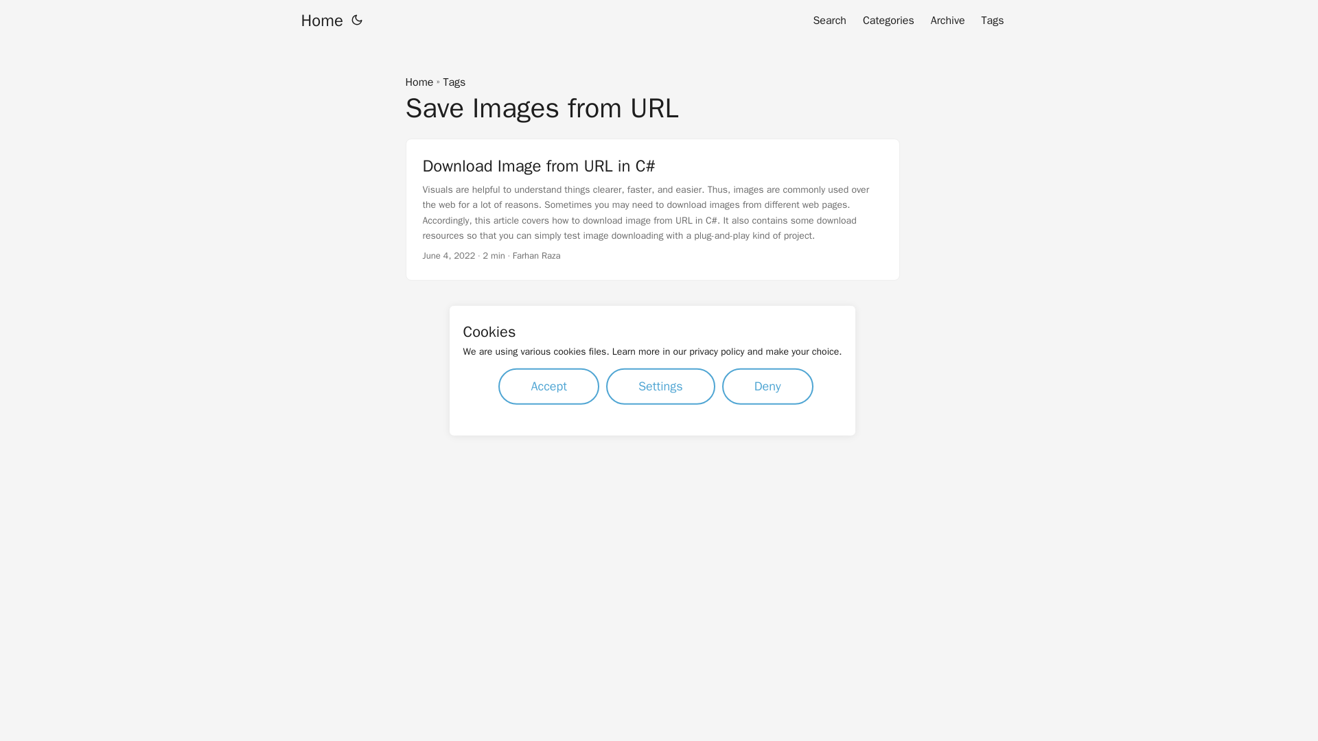 The width and height of the screenshot is (1318, 741). What do you see at coordinates (717, 351) in the screenshot?
I see `privacy policy` at bounding box center [717, 351].